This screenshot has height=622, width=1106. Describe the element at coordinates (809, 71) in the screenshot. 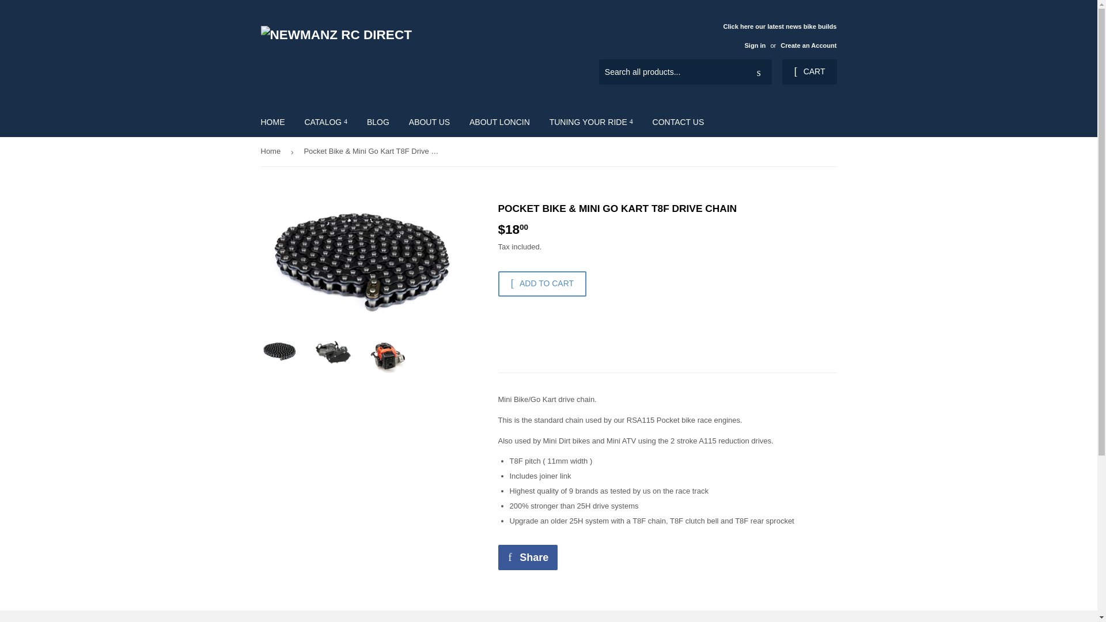

I see `CART` at that location.